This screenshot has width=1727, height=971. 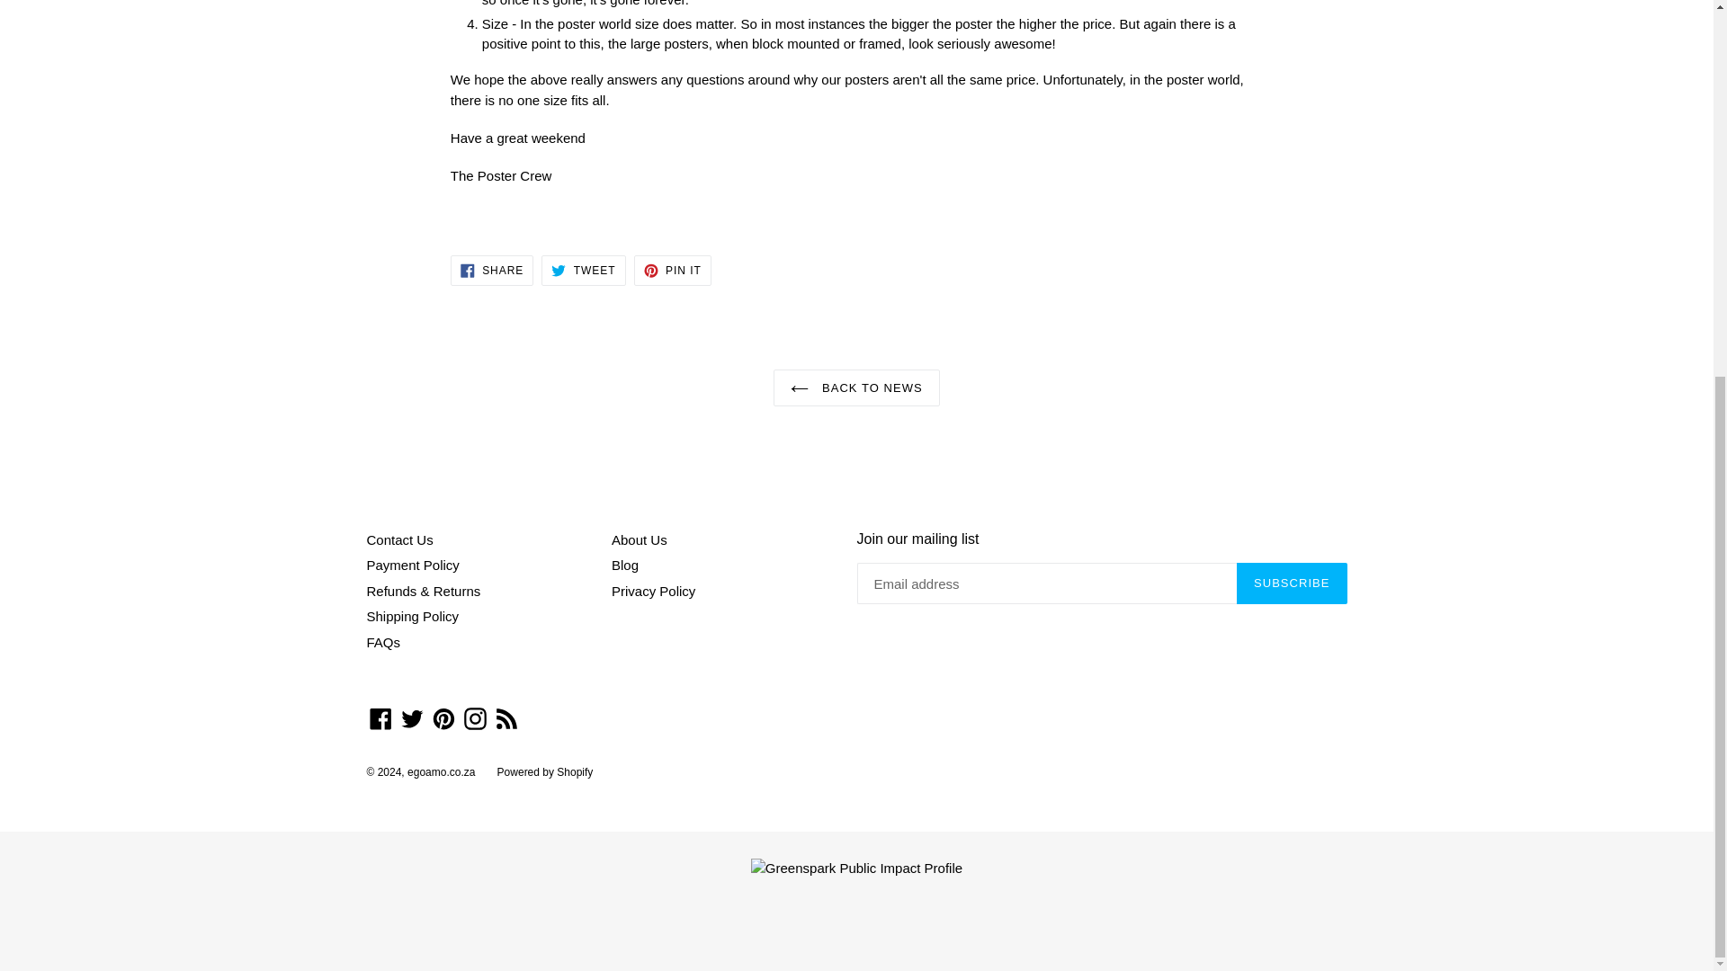 What do you see at coordinates (412, 719) in the screenshot?
I see `egoamo.co.za on Twitter` at bounding box center [412, 719].